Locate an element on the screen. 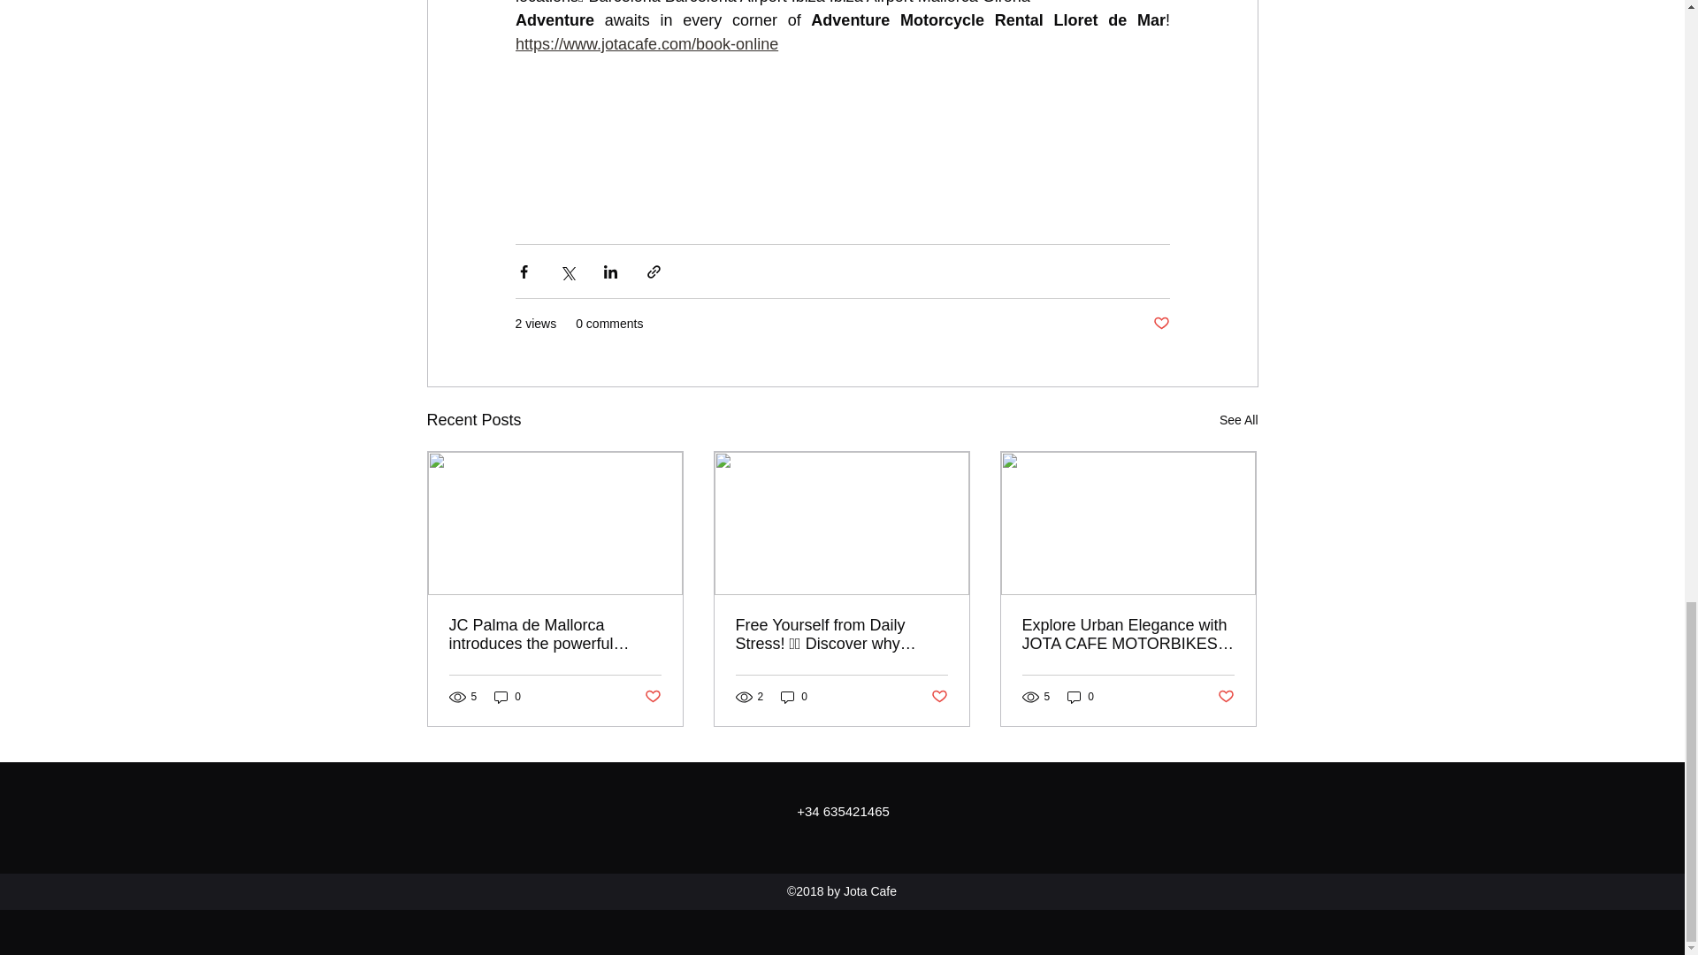 The width and height of the screenshot is (1698, 955). Post not marked as liked is located at coordinates (651, 697).